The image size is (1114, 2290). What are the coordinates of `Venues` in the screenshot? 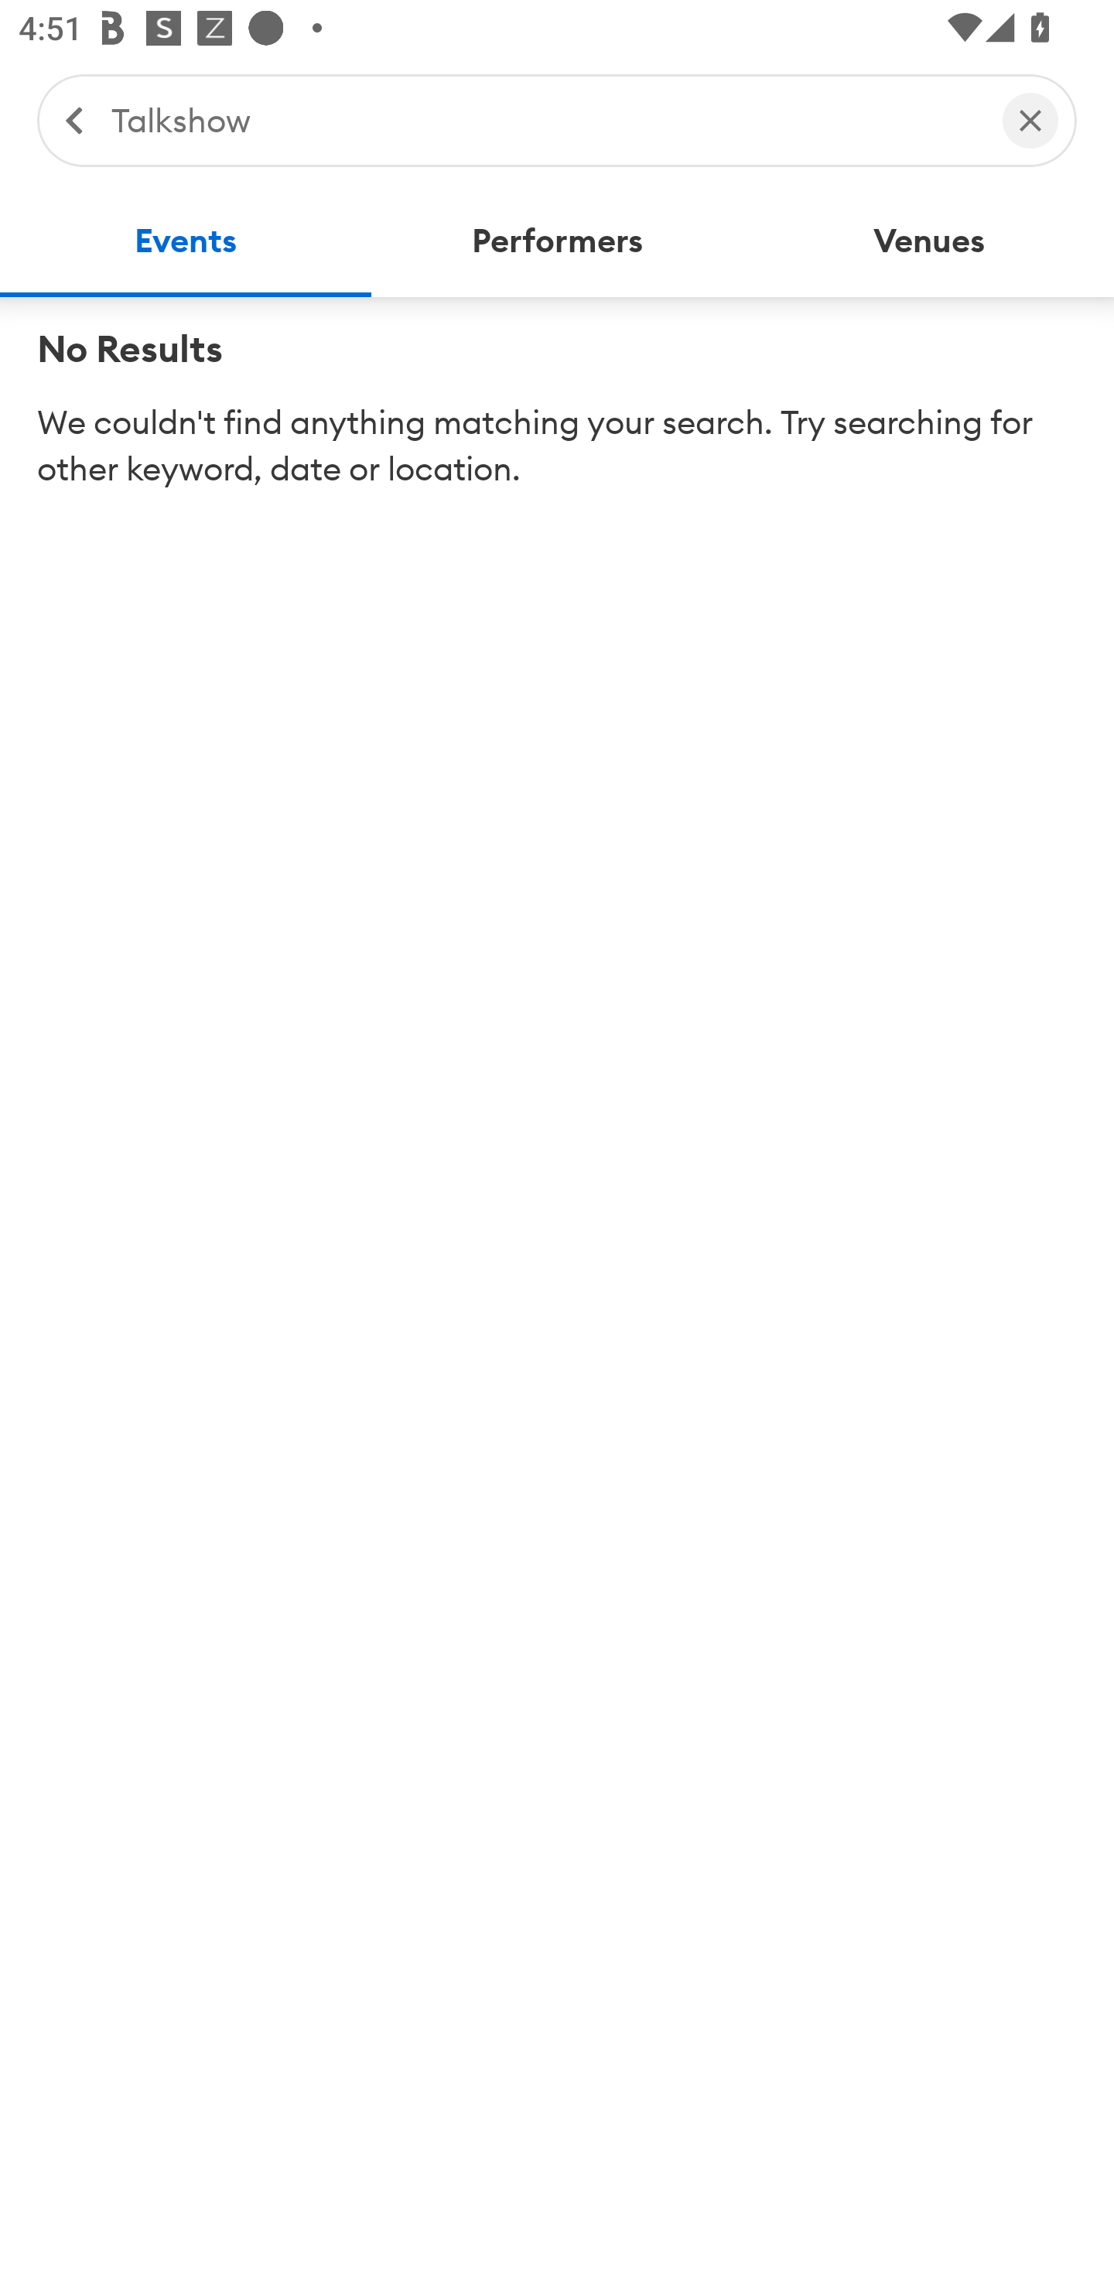 It's located at (928, 241).